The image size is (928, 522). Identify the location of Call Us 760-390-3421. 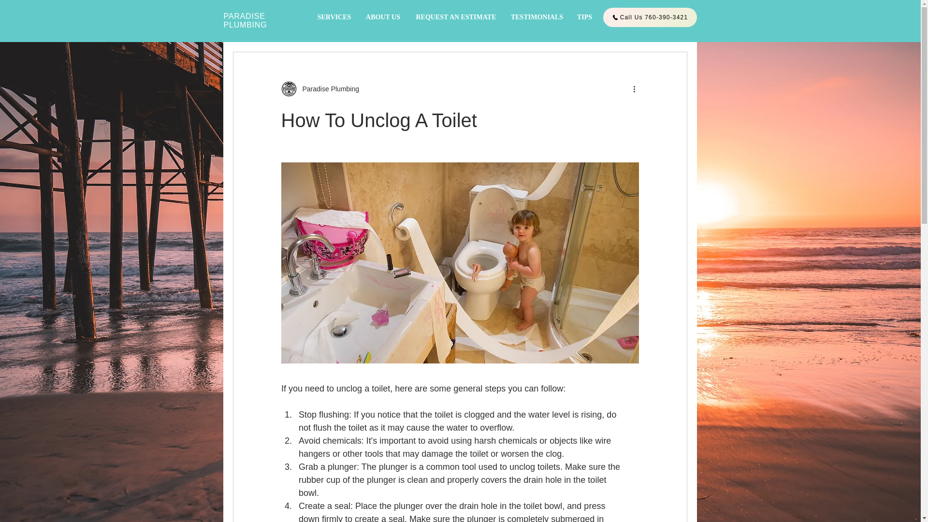
(650, 17).